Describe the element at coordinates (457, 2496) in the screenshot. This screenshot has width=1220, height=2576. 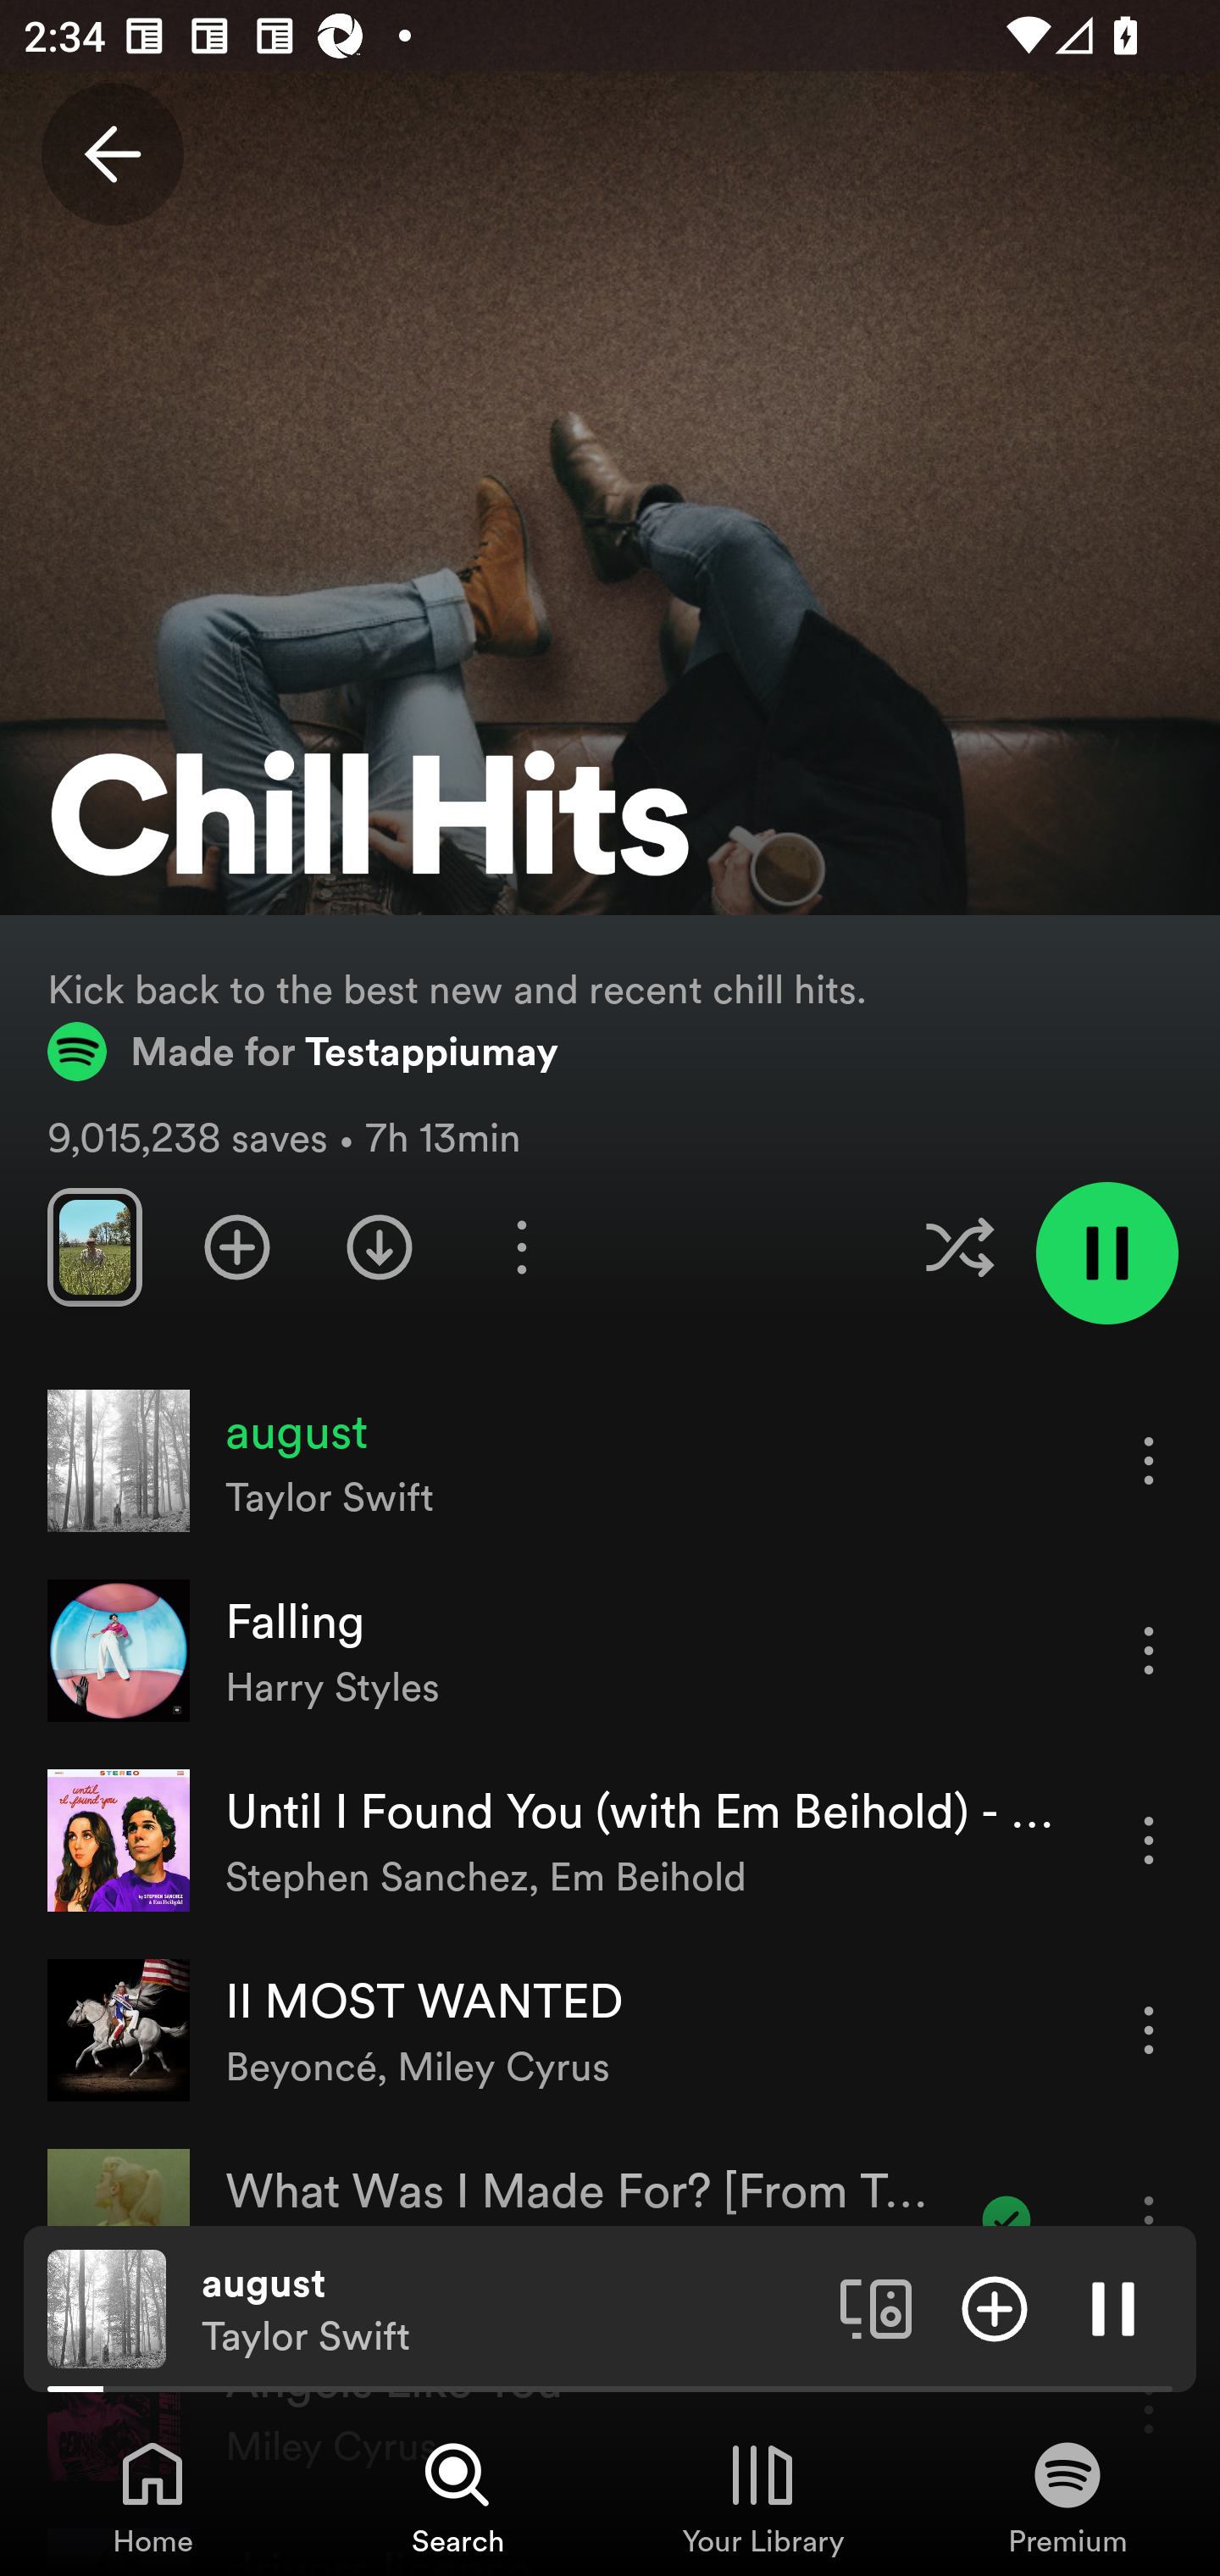
I see `Search, Tab 2 of 4 Search Search` at that location.